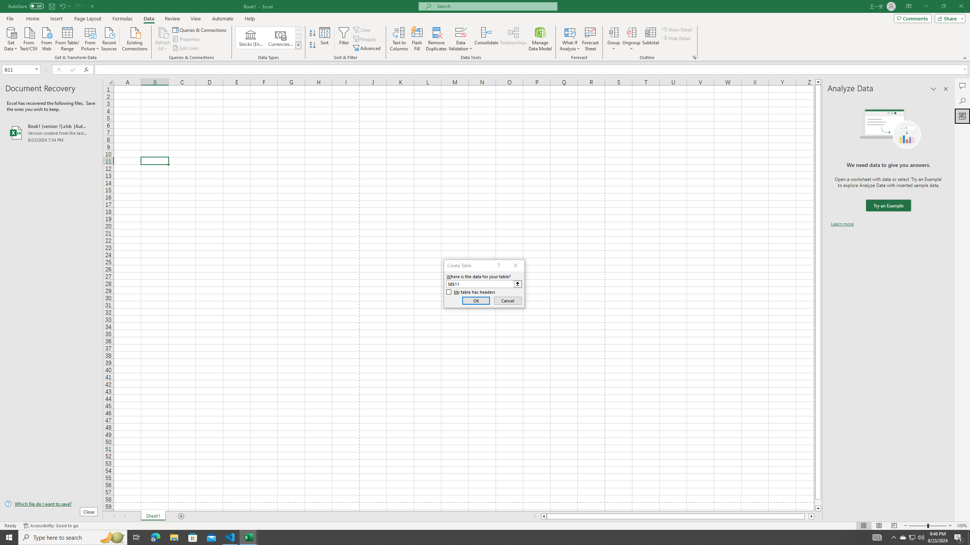 Image resolution: width=970 pixels, height=545 pixels. What do you see at coordinates (807, 516) in the screenshot?
I see `Page right` at bounding box center [807, 516].